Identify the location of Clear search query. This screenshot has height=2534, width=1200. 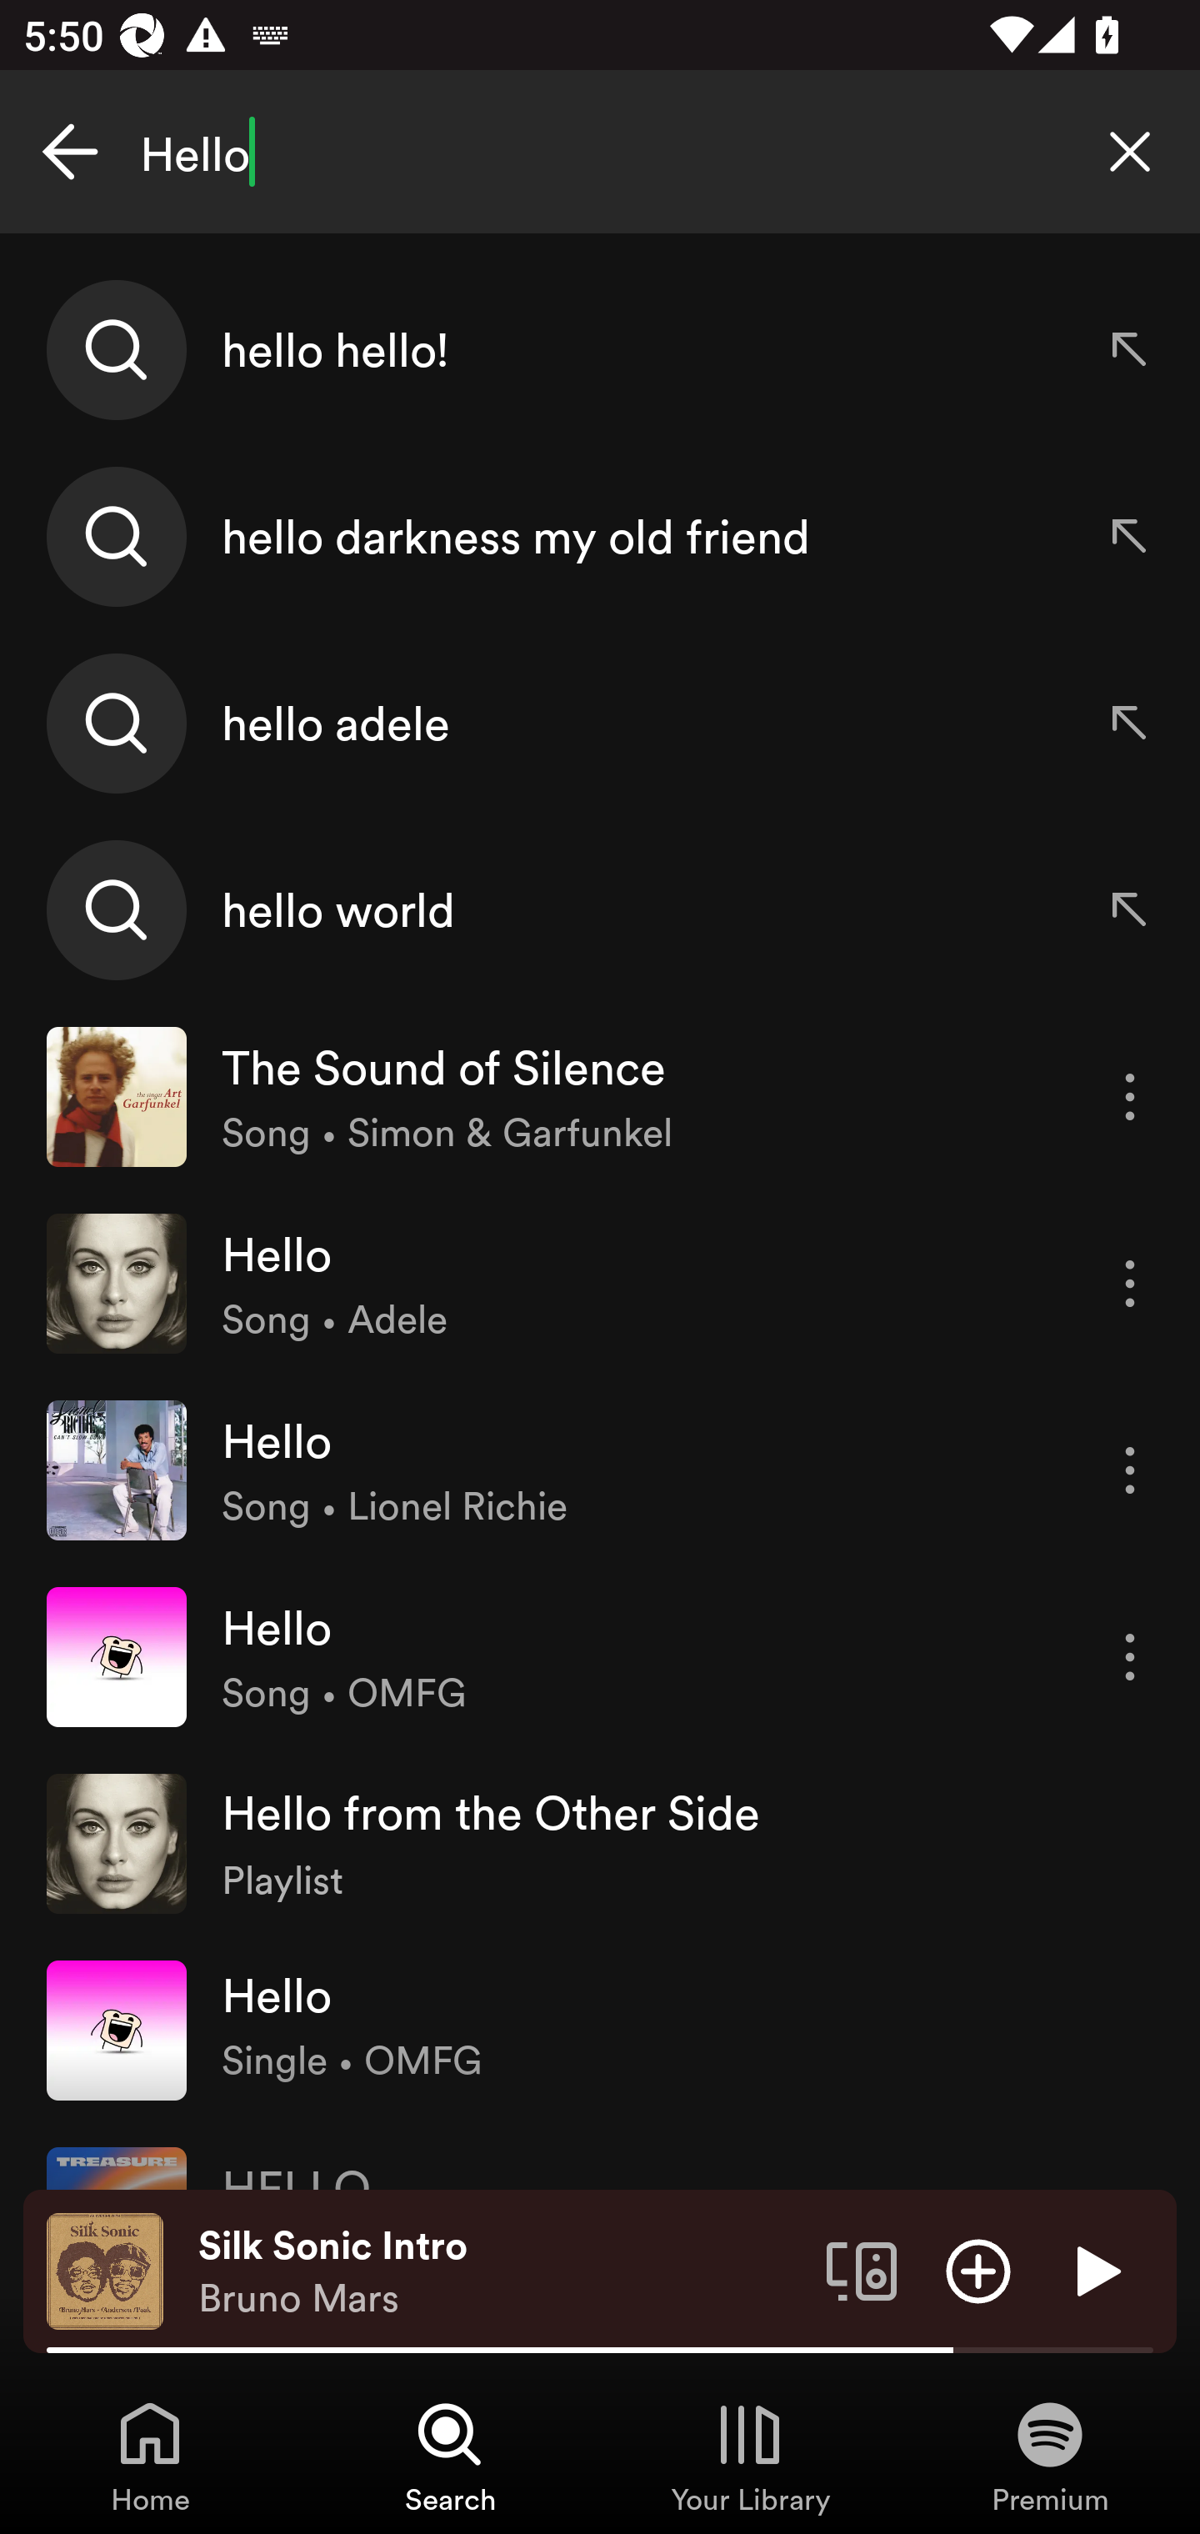
(1130, 152).